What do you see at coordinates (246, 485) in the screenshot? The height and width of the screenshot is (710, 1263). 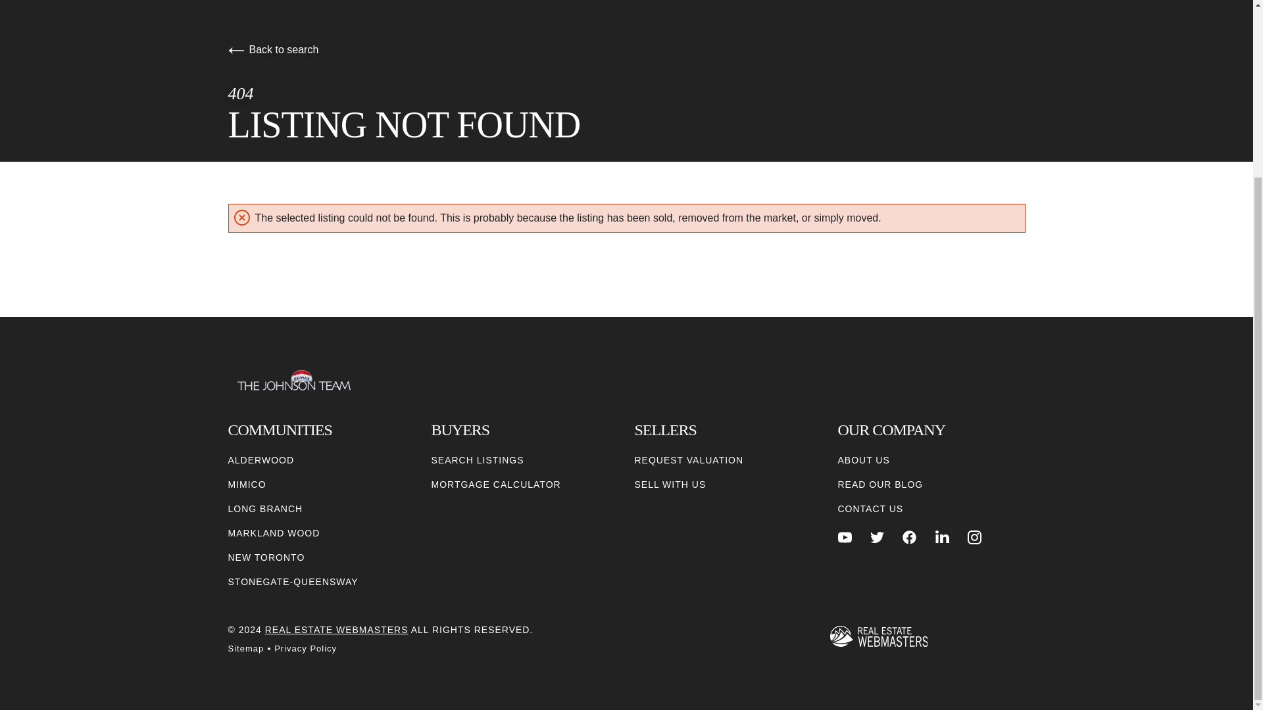 I see `MIMICO` at bounding box center [246, 485].